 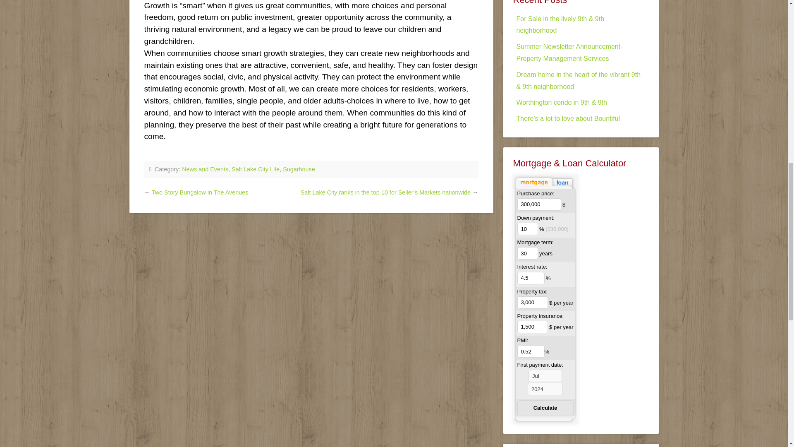 I want to click on 3,000, so click(x=532, y=303).